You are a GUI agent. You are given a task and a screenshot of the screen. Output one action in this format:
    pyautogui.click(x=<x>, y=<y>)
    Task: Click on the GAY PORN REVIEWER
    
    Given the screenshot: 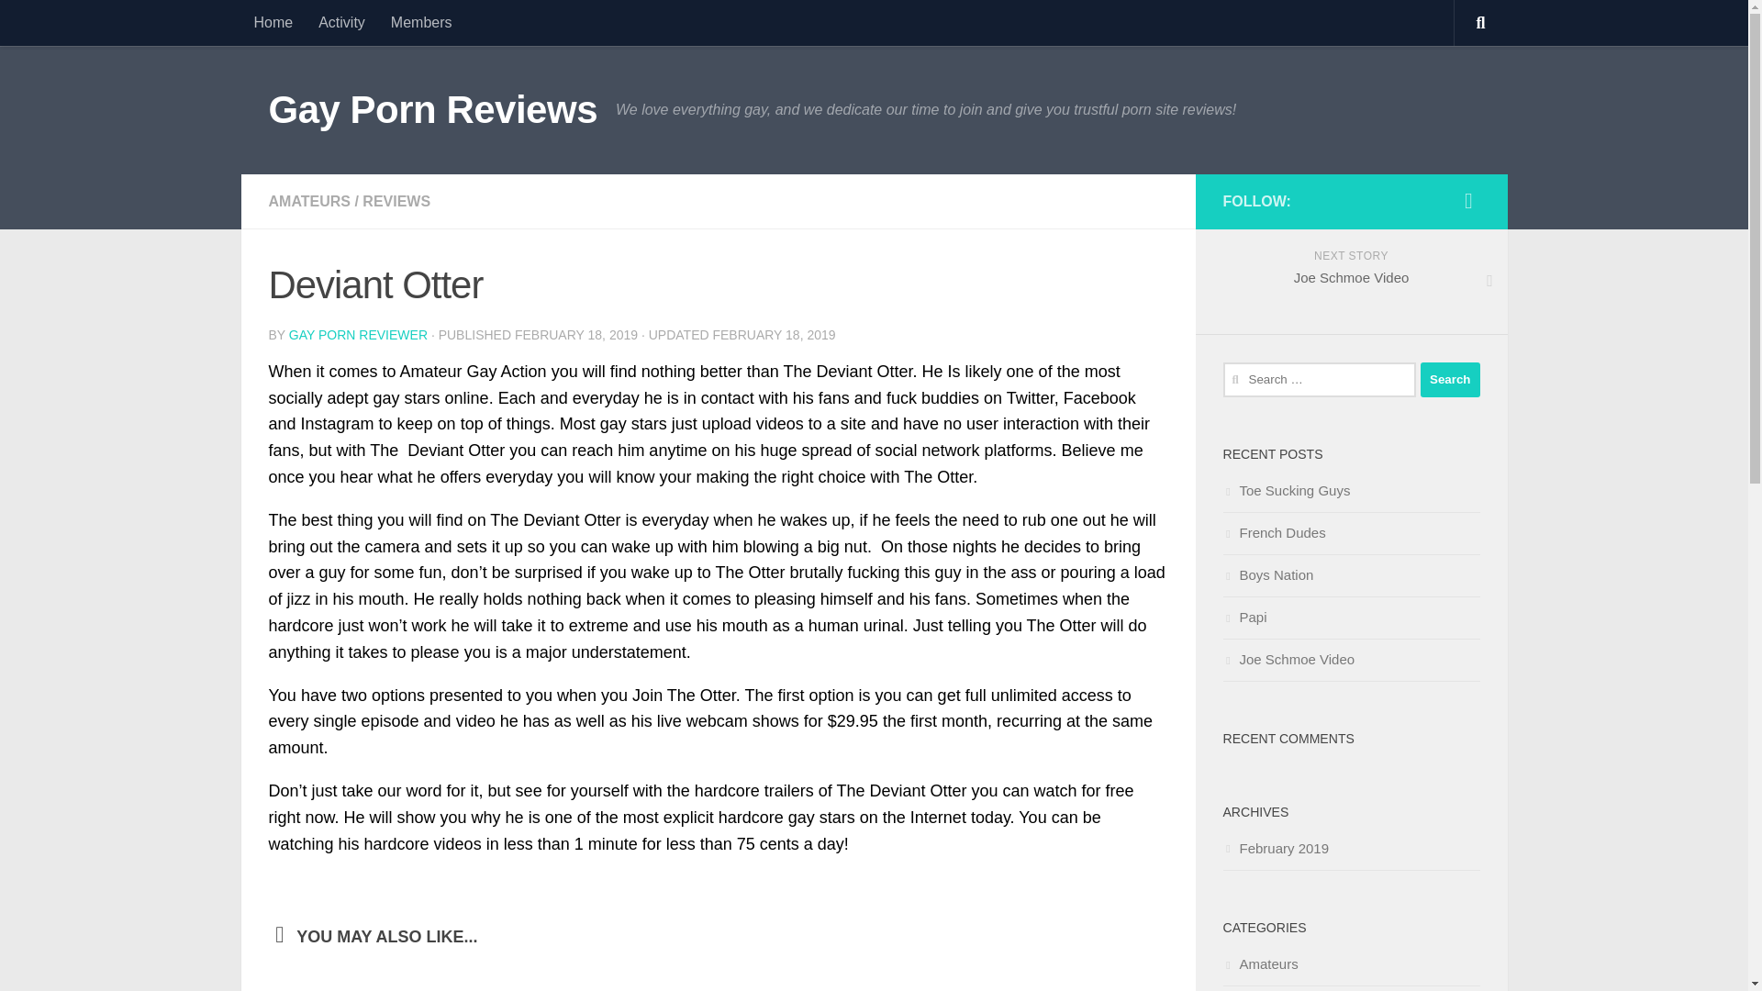 What is the action you would take?
    pyautogui.click(x=358, y=334)
    